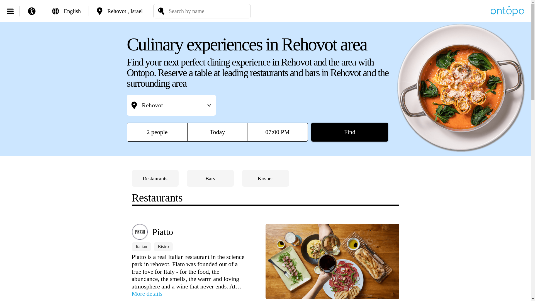 Image resolution: width=535 pixels, height=301 pixels. I want to click on 07:00 PM, so click(278, 132).